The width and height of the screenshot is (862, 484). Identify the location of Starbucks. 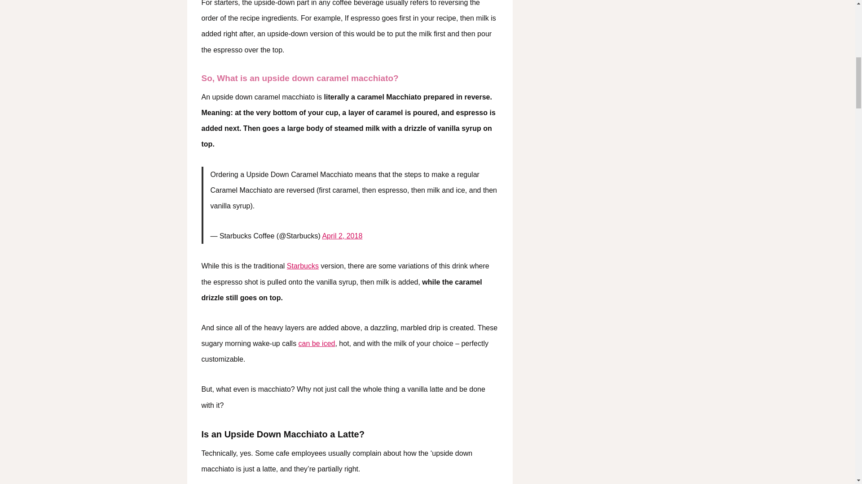
(303, 266).